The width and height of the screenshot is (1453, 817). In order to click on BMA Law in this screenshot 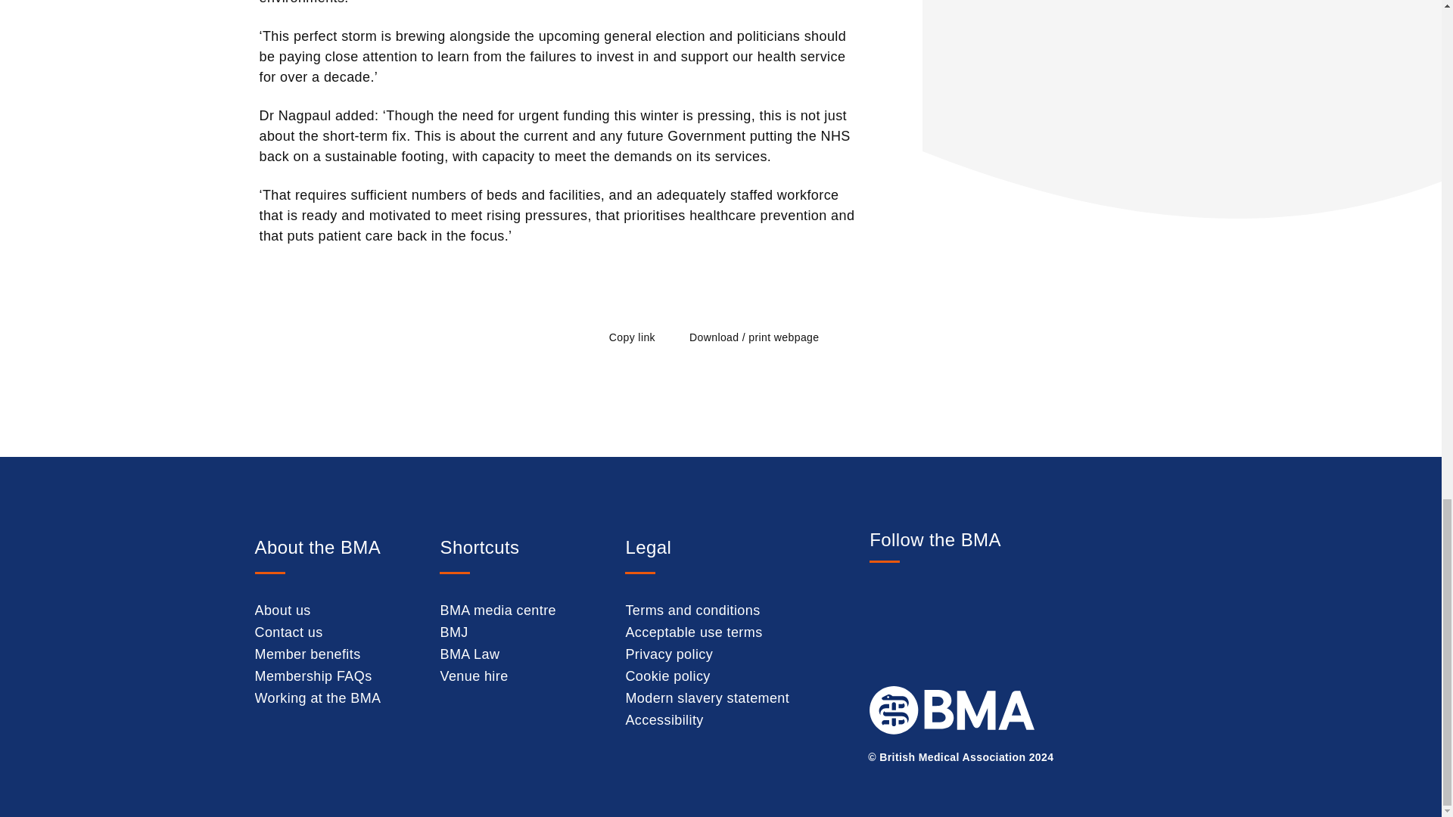, I will do `click(469, 654)`.